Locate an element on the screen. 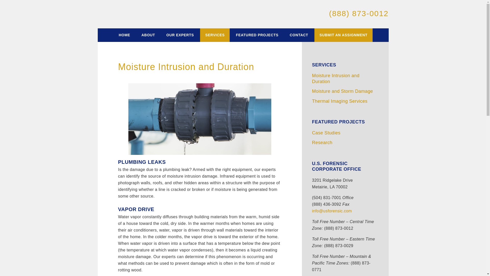  ABOUT is located at coordinates (148, 35).